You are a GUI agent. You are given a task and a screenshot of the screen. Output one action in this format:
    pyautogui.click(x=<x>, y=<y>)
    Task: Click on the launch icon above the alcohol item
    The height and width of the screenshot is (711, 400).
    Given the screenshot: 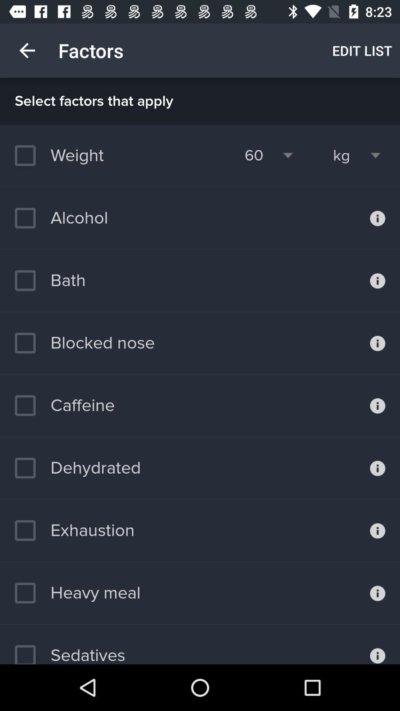 What is the action you would take?
    pyautogui.click(x=63, y=156)
    